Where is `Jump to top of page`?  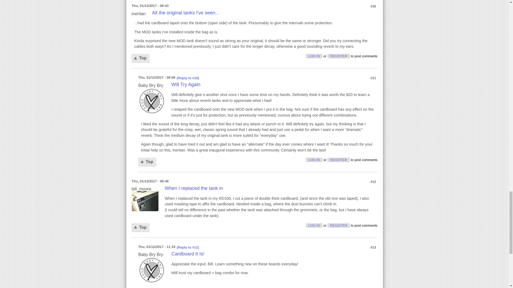 Jump to top of page is located at coordinates (140, 58).